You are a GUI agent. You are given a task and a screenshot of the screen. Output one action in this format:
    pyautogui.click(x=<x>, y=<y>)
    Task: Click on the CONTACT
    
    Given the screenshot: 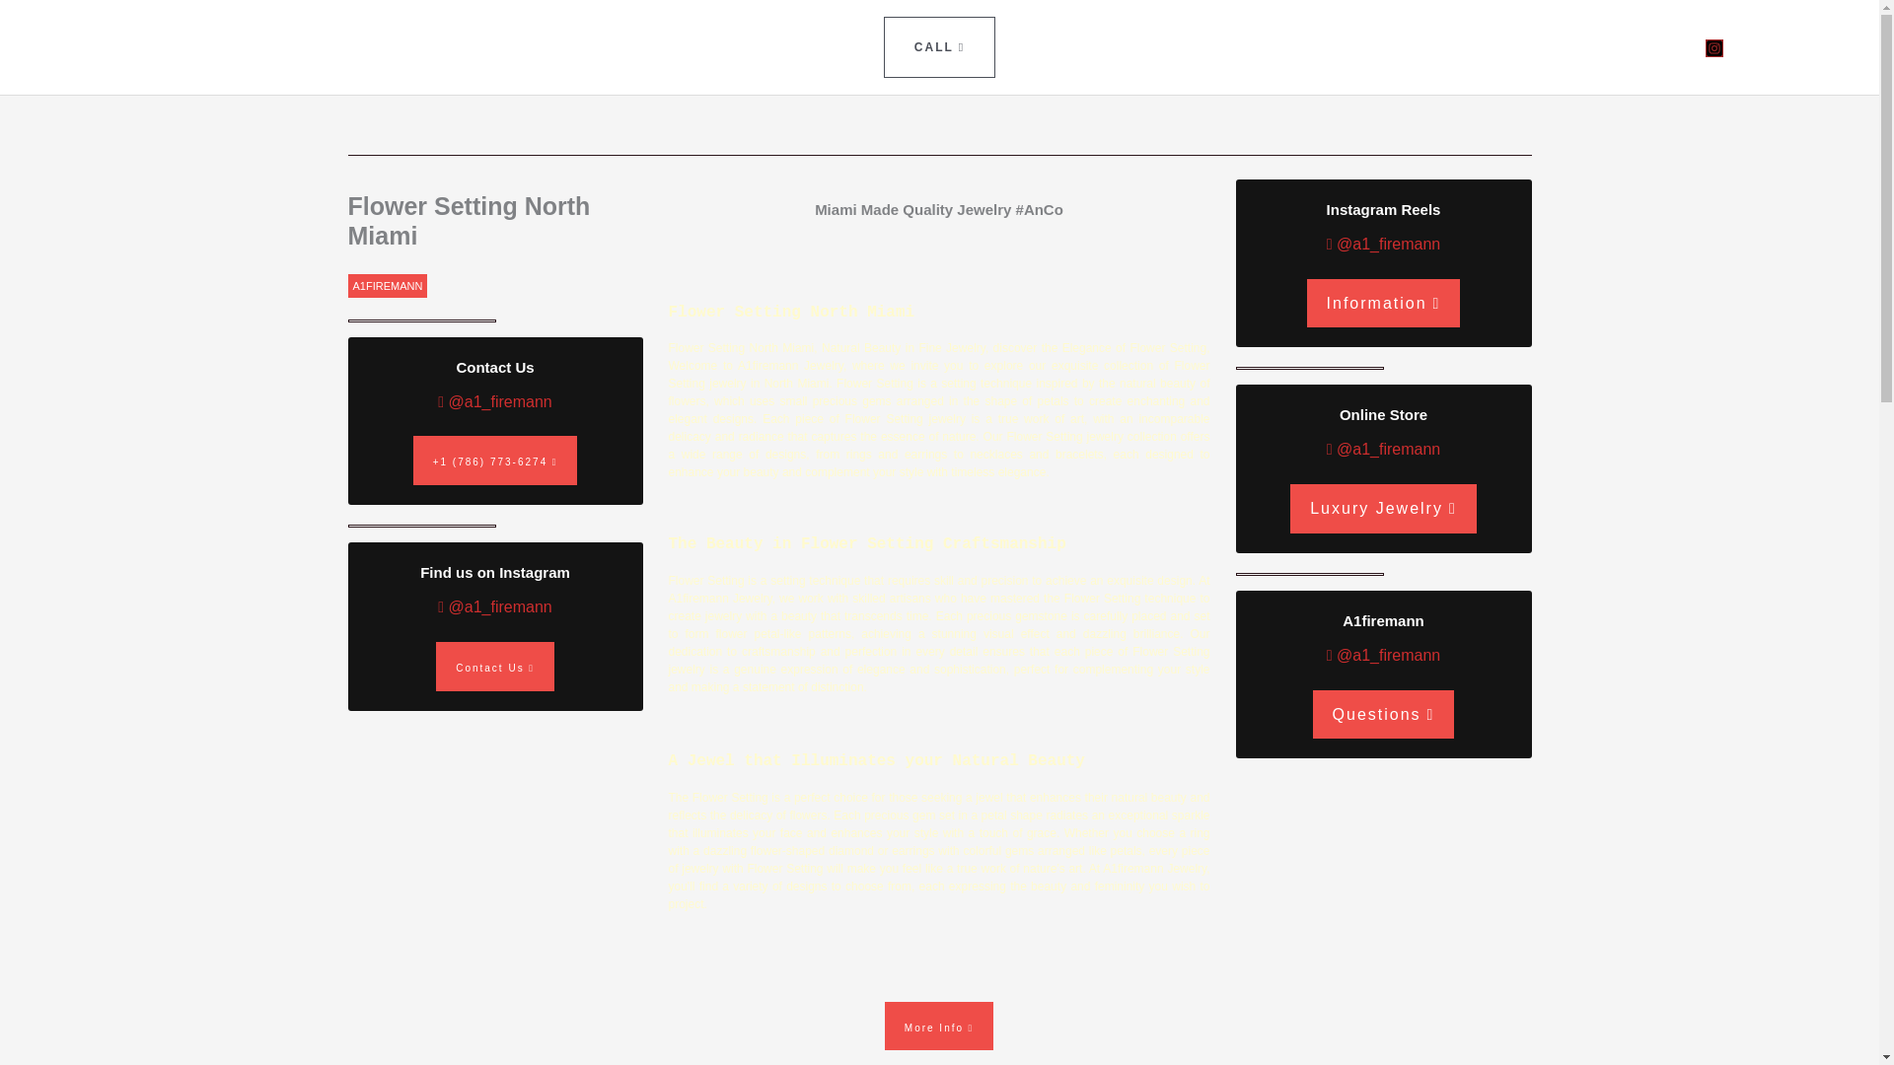 What is the action you would take?
    pyautogui.click(x=315, y=47)
    